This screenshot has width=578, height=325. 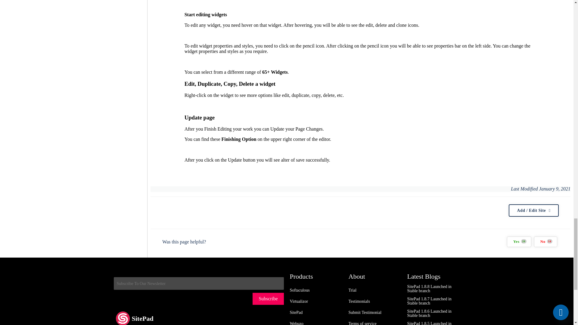 I want to click on 20 person found this useful, so click(x=519, y=242).